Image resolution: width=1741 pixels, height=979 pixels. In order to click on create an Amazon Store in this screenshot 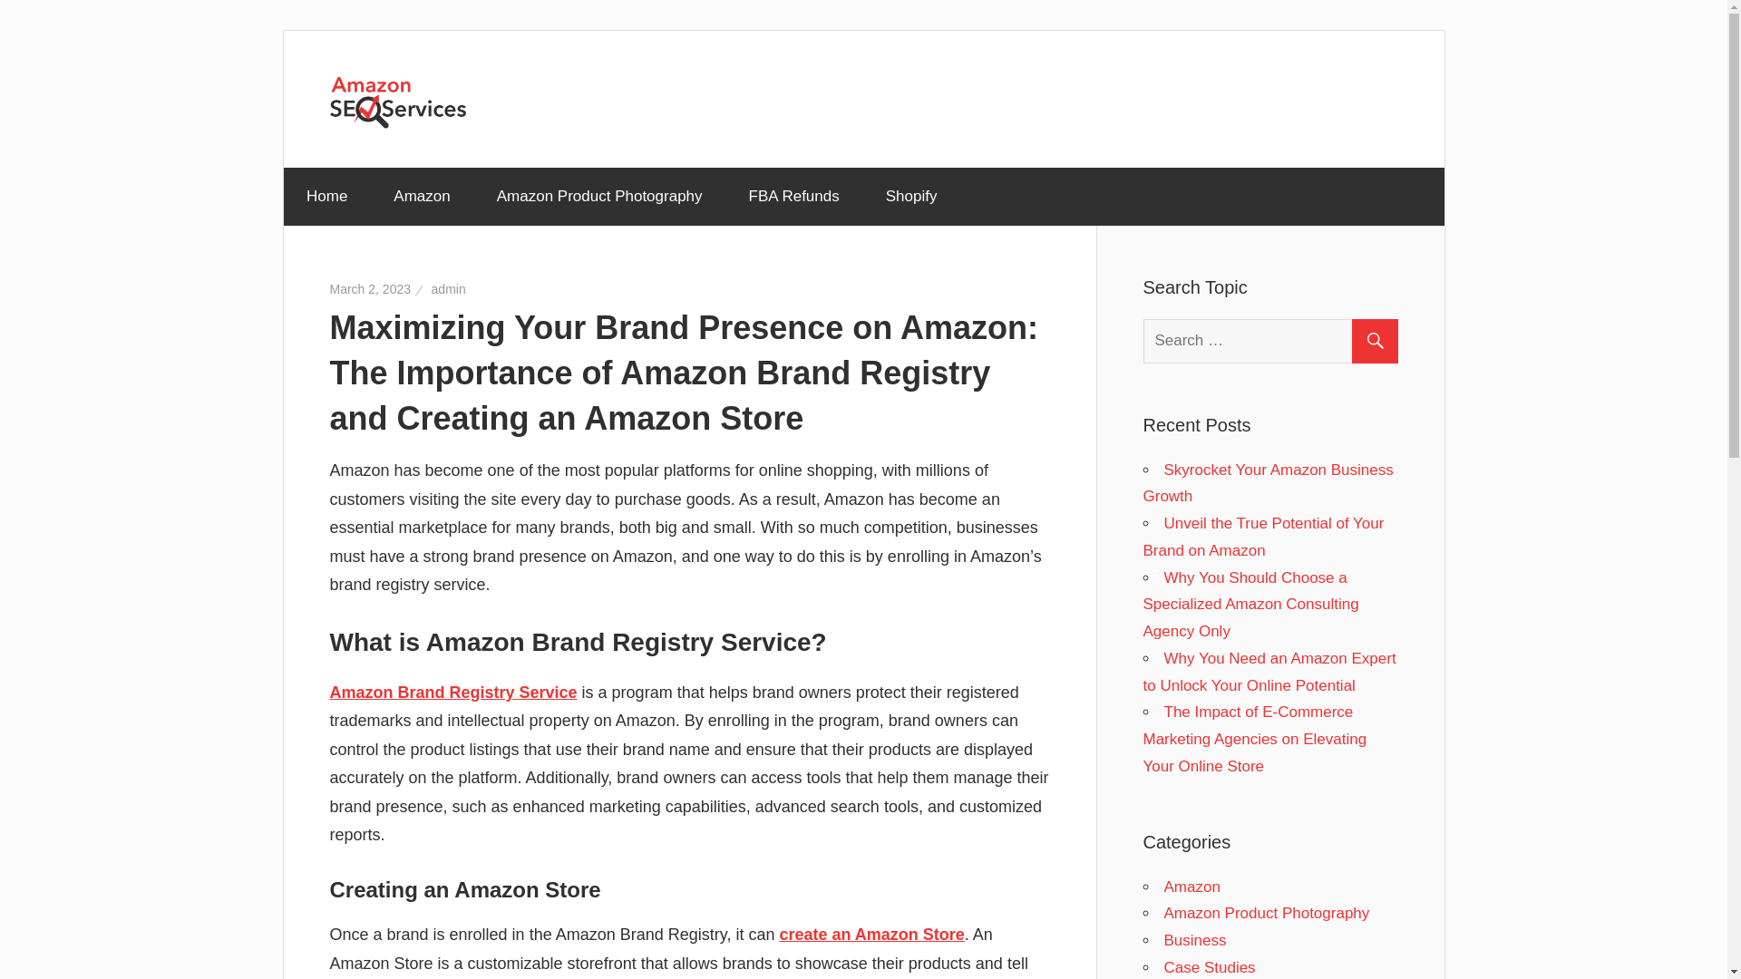, I will do `click(870, 934)`.